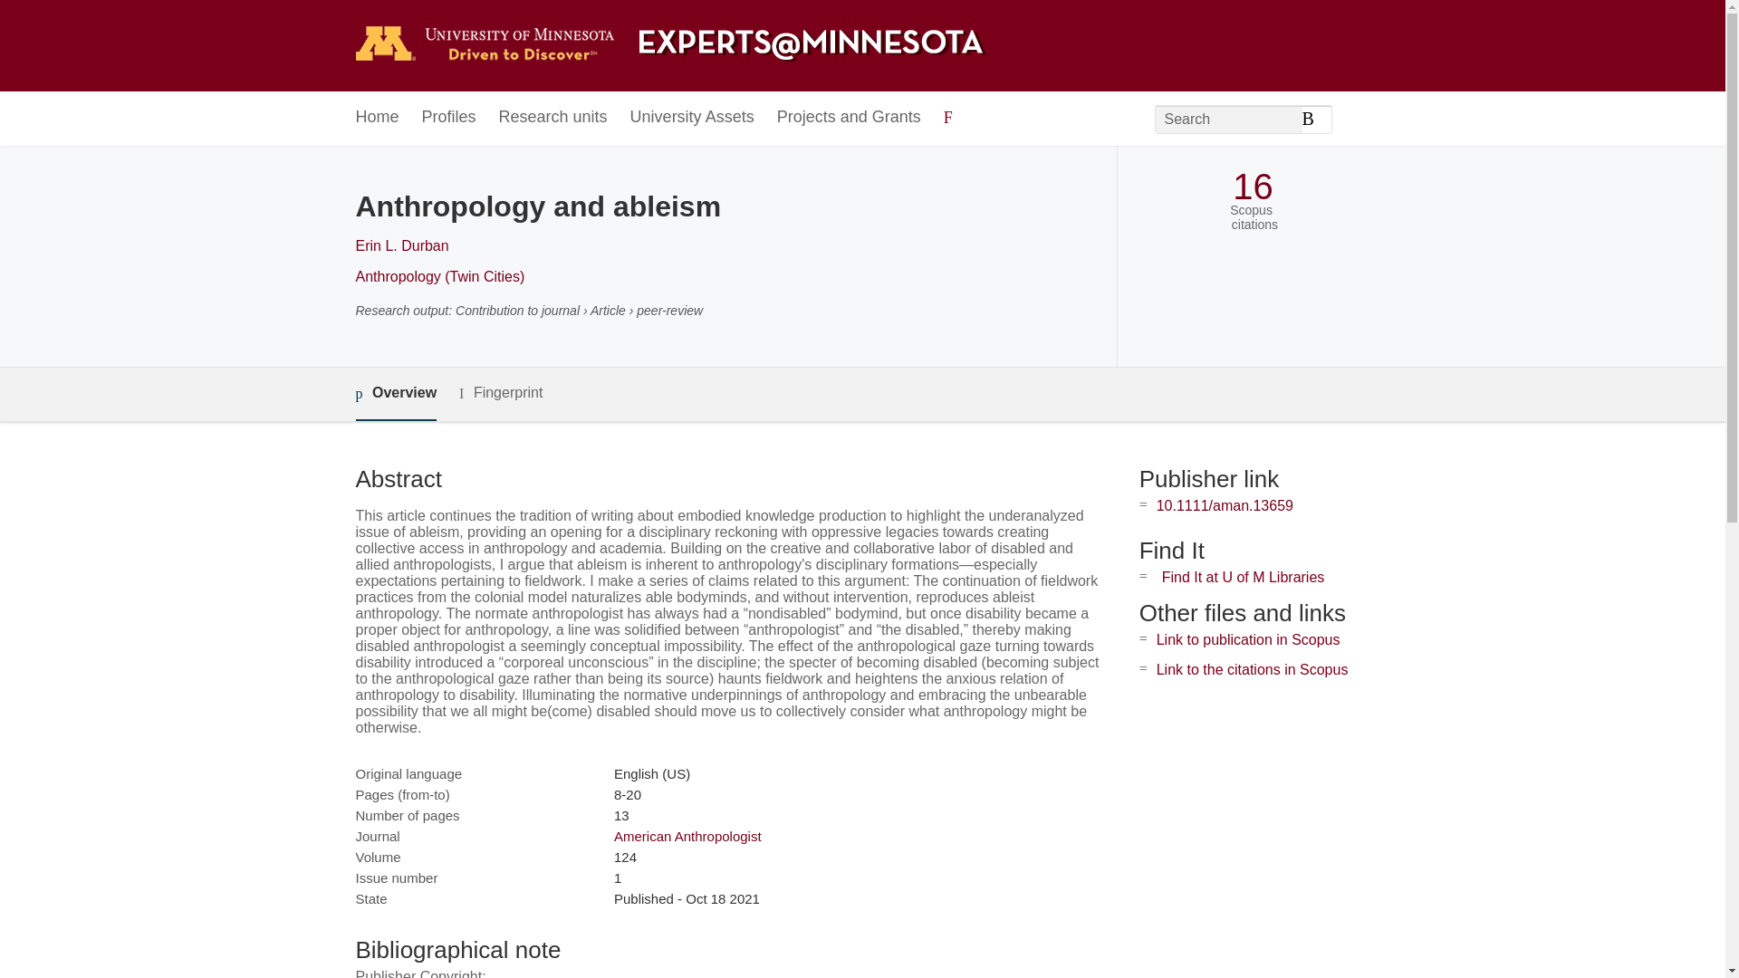  I want to click on Research units, so click(552, 118).